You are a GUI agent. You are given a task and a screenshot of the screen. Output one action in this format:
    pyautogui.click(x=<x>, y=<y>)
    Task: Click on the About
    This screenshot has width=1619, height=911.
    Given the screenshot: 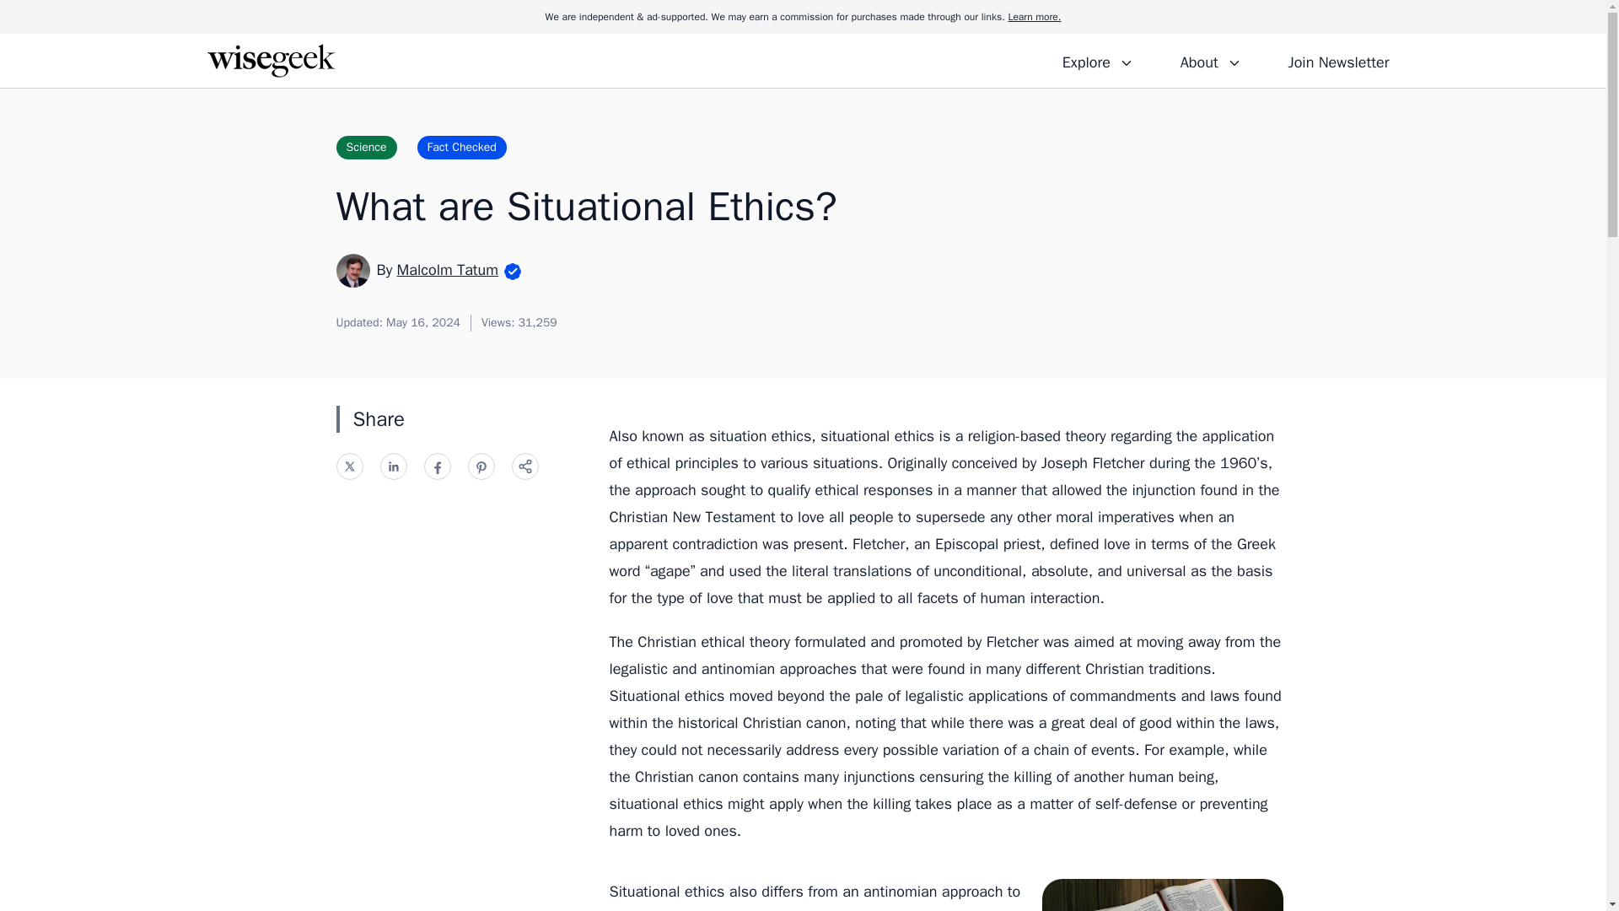 What is the action you would take?
    pyautogui.click(x=1210, y=60)
    